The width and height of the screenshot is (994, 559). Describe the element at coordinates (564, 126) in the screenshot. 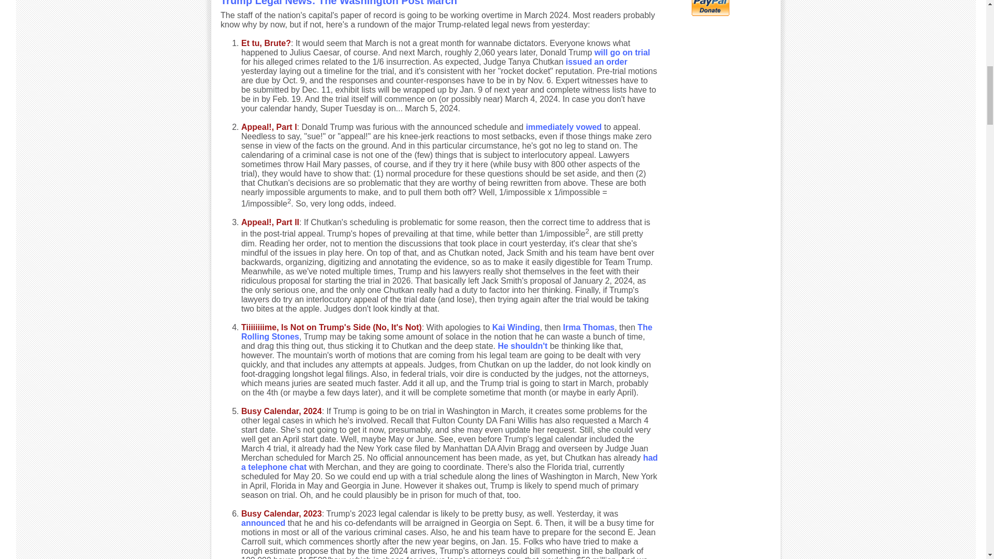

I see `immediately vowed` at that location.